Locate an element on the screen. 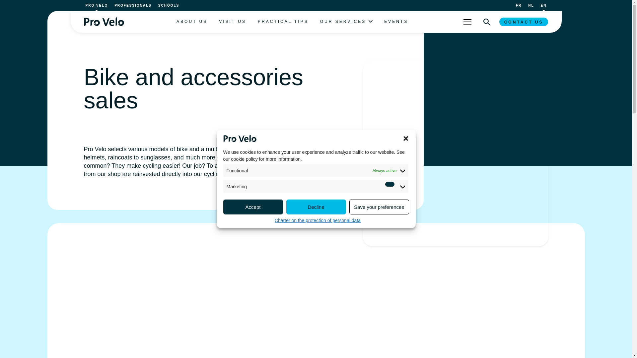 This screenshot has width=637, height=358. CONTACT US is located at coordinates (524, 22).